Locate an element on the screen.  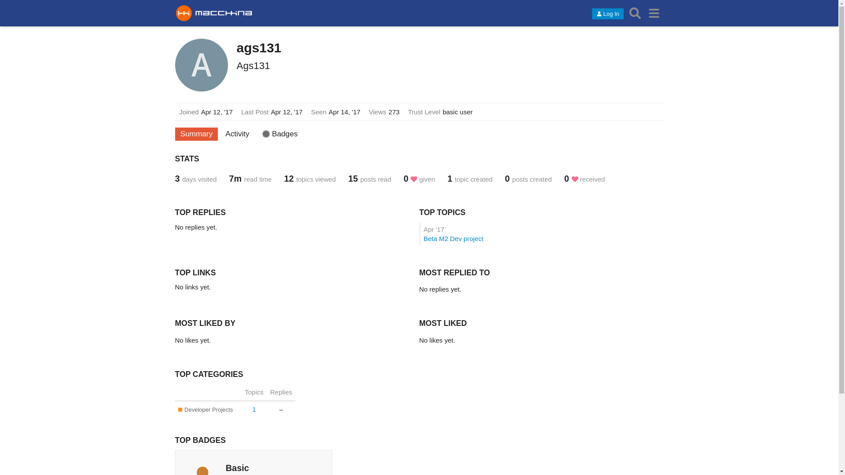
Basic is located at coordinates (238, 468).